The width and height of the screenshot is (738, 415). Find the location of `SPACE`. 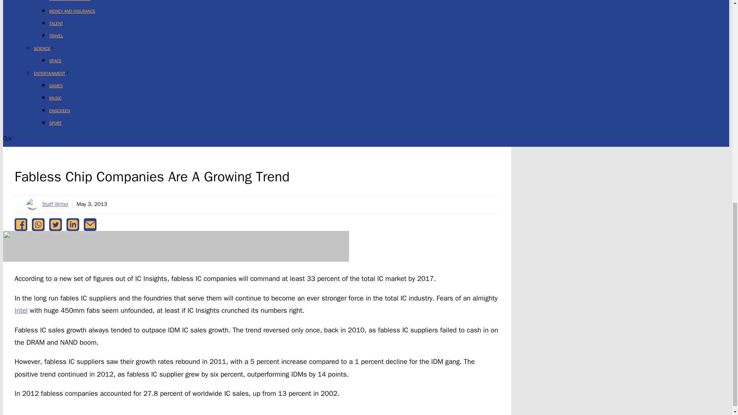

SPACE is located at coordinates (55, 61).